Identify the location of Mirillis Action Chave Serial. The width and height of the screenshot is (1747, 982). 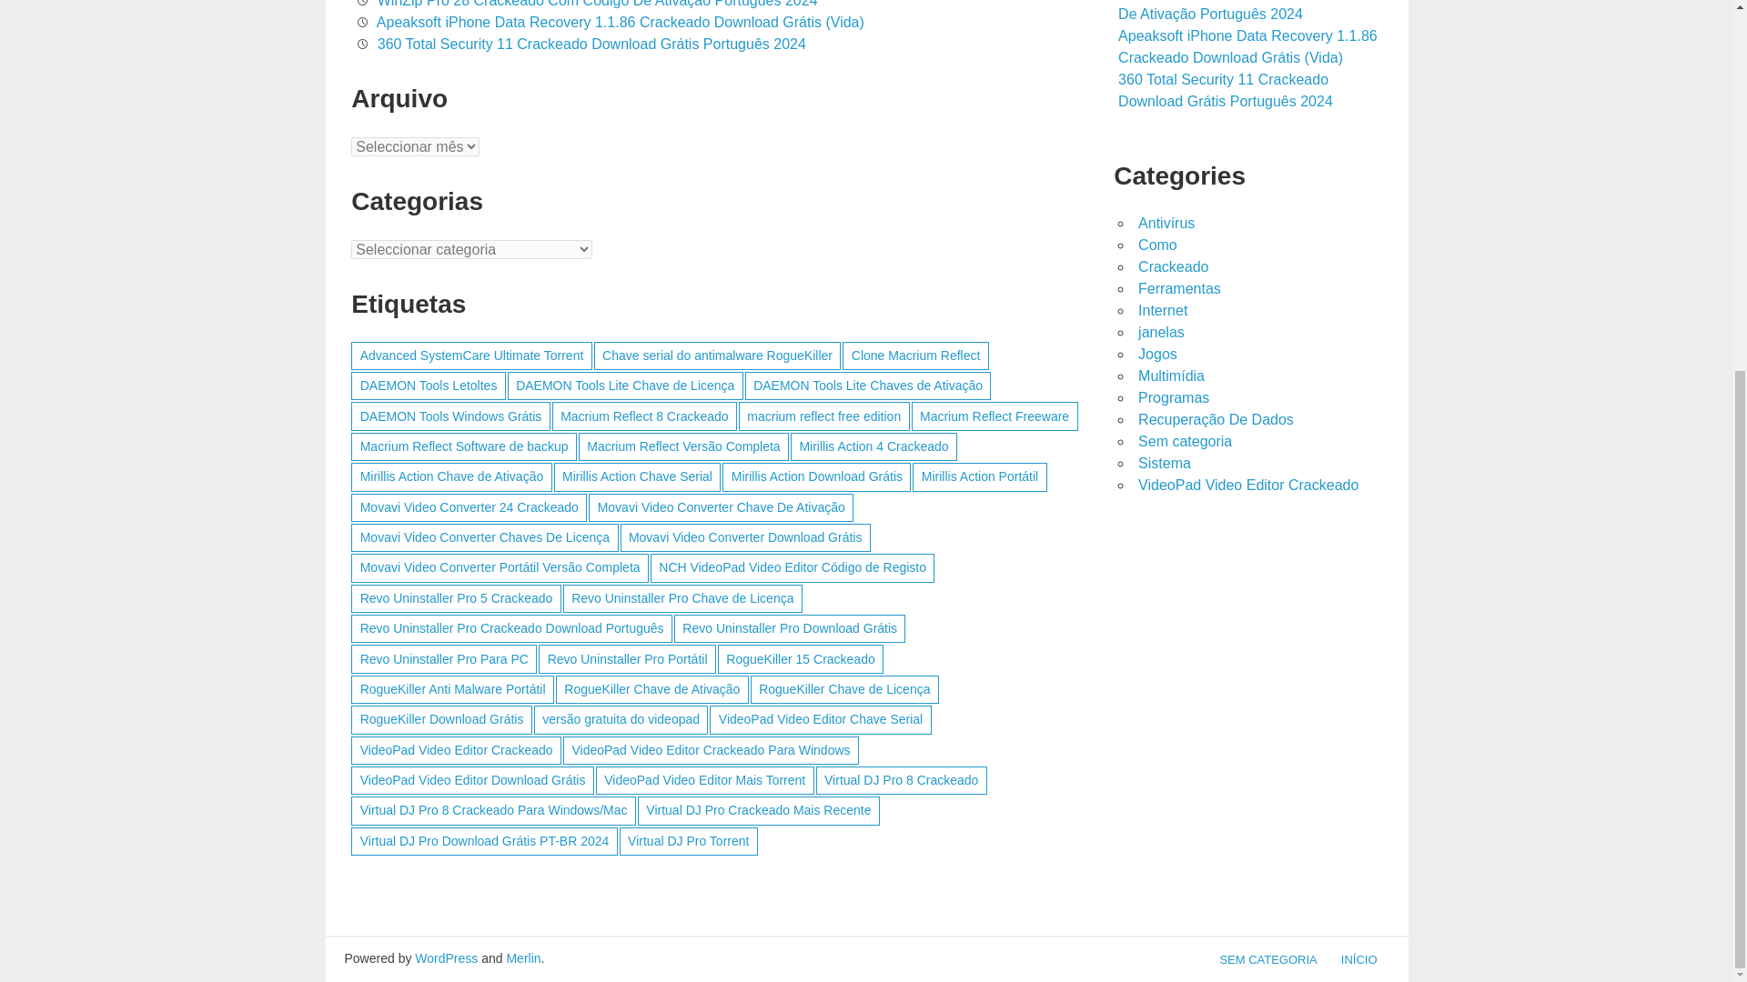
(637, 476).